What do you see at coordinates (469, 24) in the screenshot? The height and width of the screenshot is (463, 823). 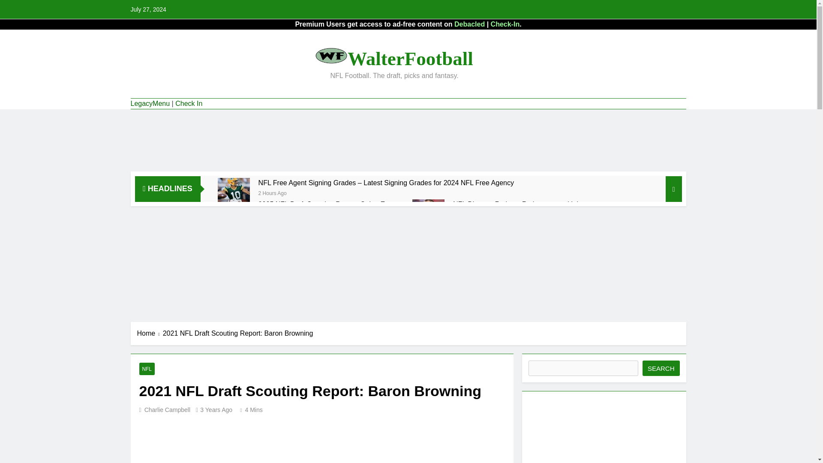 I see `Debacled` at bounding box center [469, 24].